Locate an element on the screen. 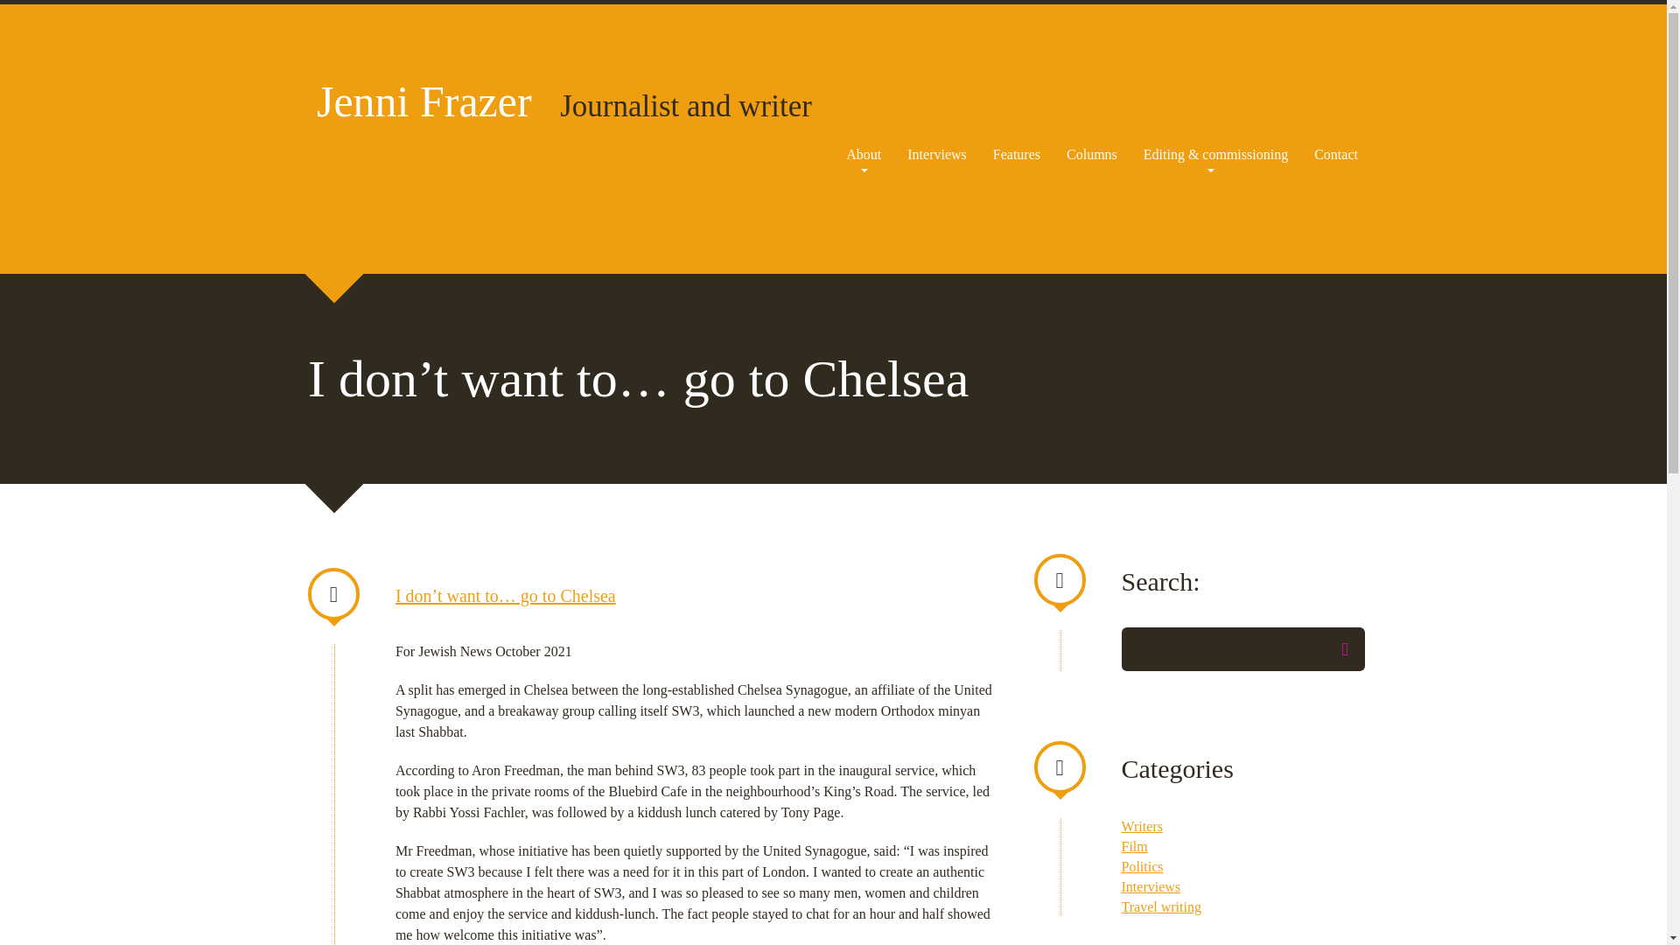 This screenshot has width=1680, height=945. Jenni Frazer Journalist and writer is located at coordinates (563, 101).